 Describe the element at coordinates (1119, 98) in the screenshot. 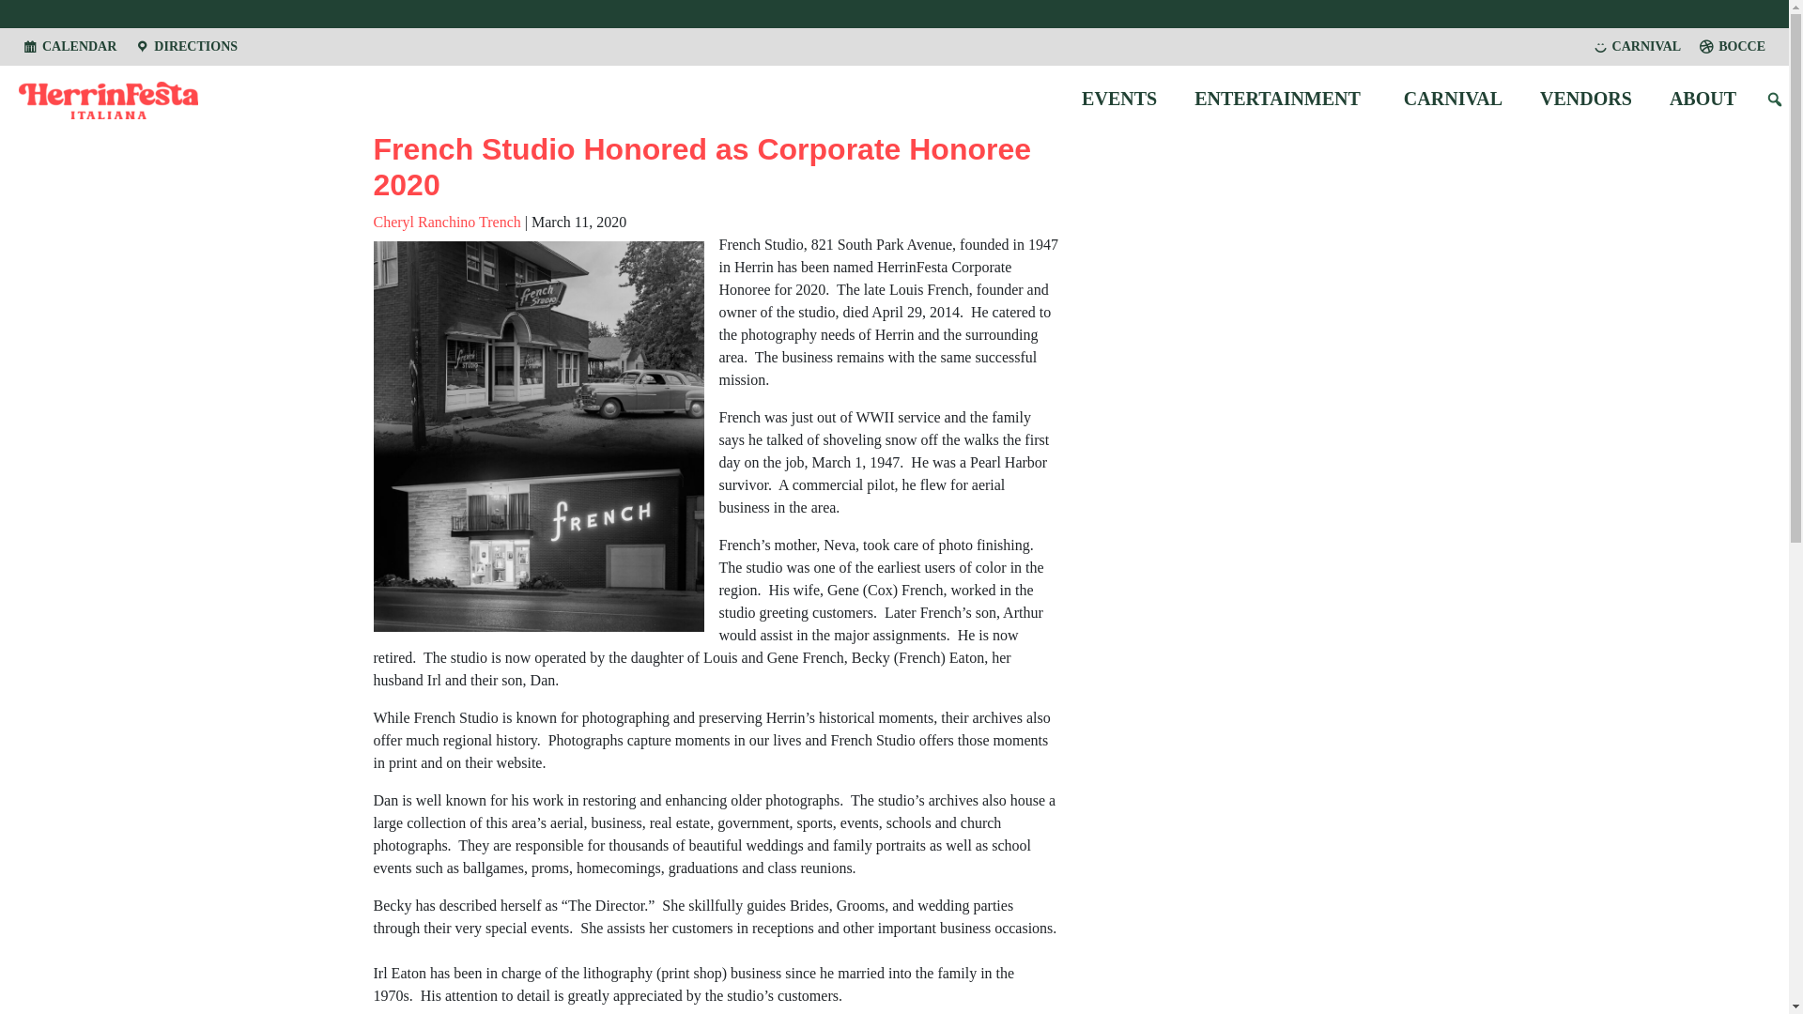

I see `EVENTS` at that location.